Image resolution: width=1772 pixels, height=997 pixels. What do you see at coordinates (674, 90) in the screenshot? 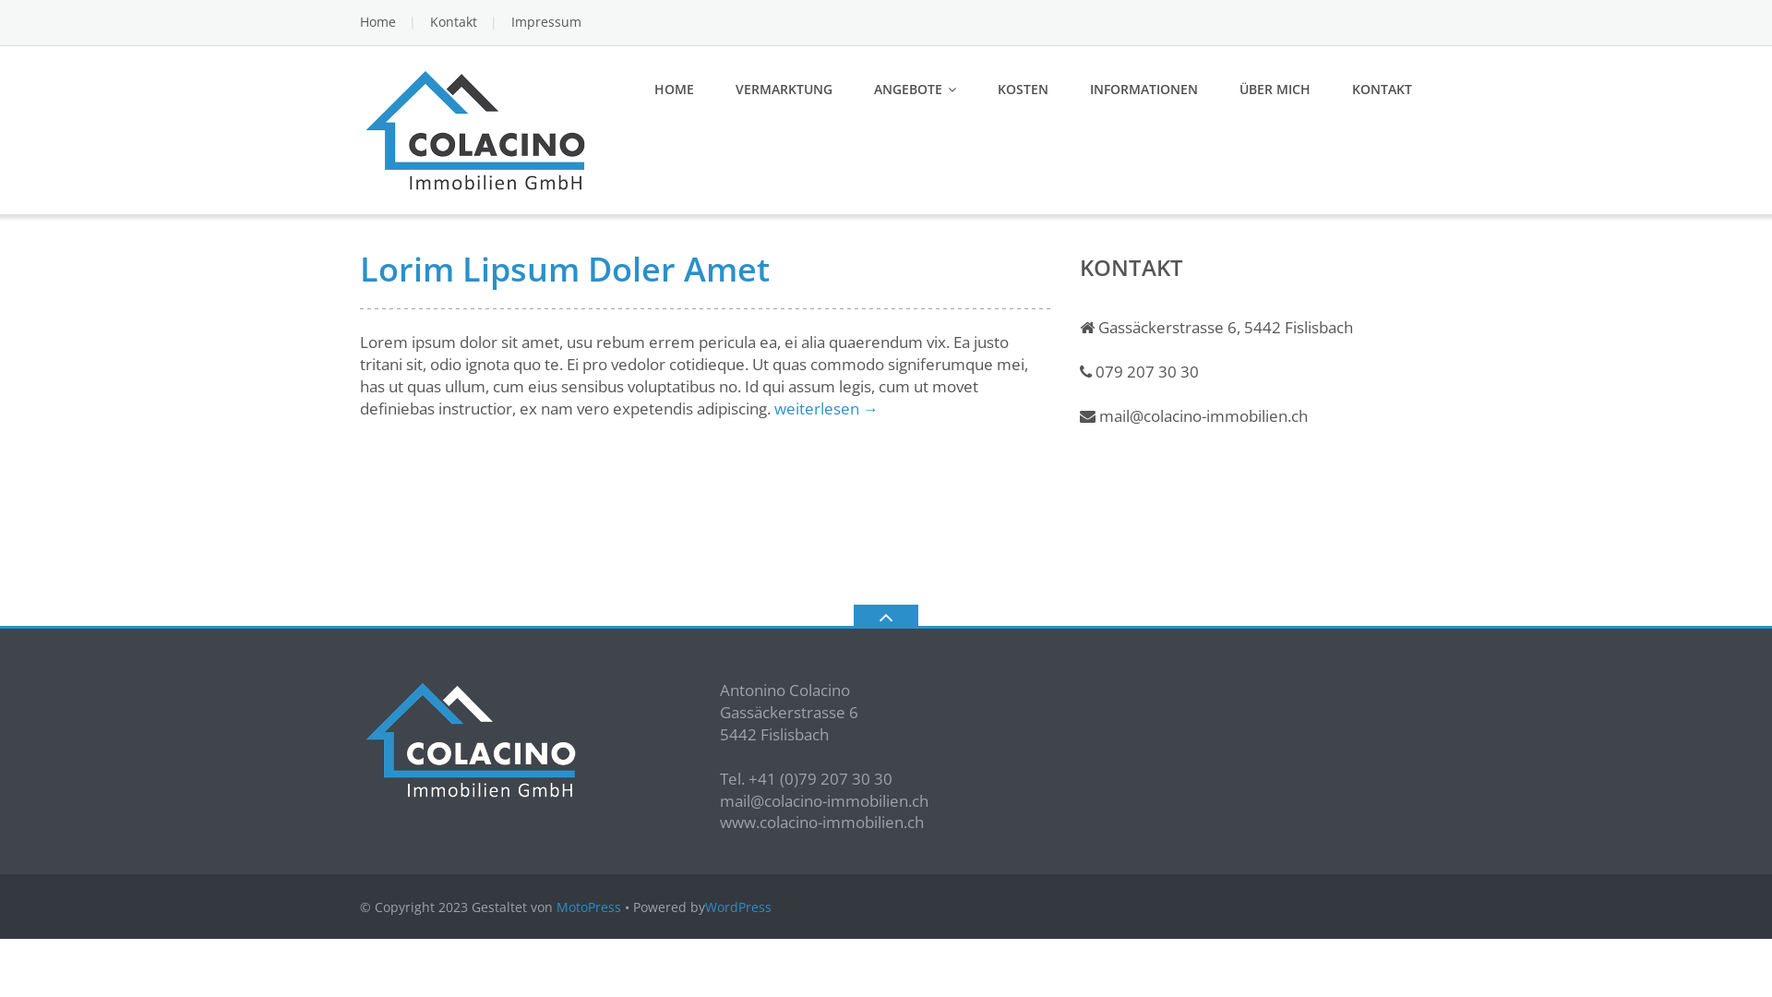
I see `HOME` at bounding box center [674, 90].